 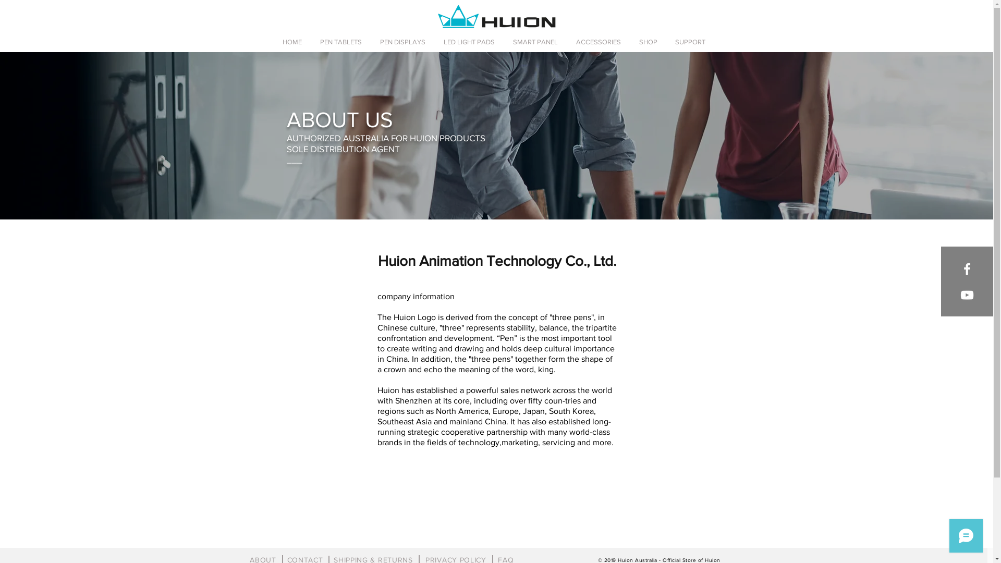 What do you see at coordinates (342, 42) in the screenshot?
I see `PEN TABLETS` at bounding box center [342, 42].